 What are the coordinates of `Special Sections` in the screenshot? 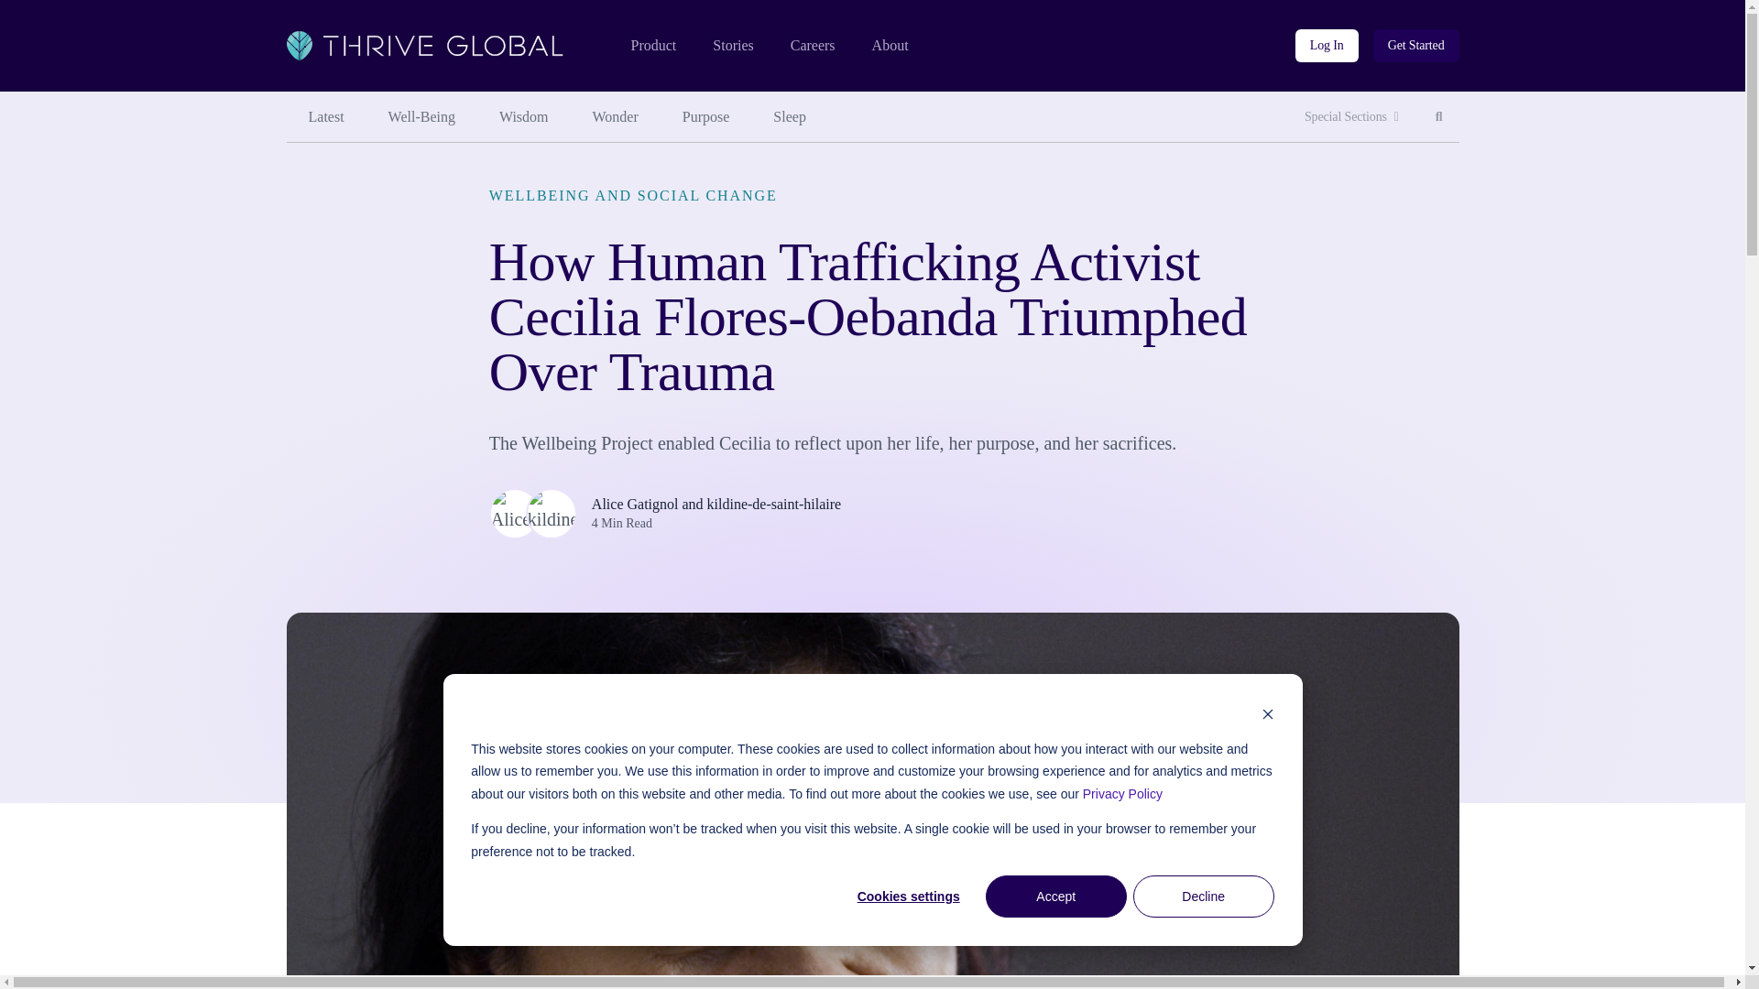 It's located at (1351, 117).